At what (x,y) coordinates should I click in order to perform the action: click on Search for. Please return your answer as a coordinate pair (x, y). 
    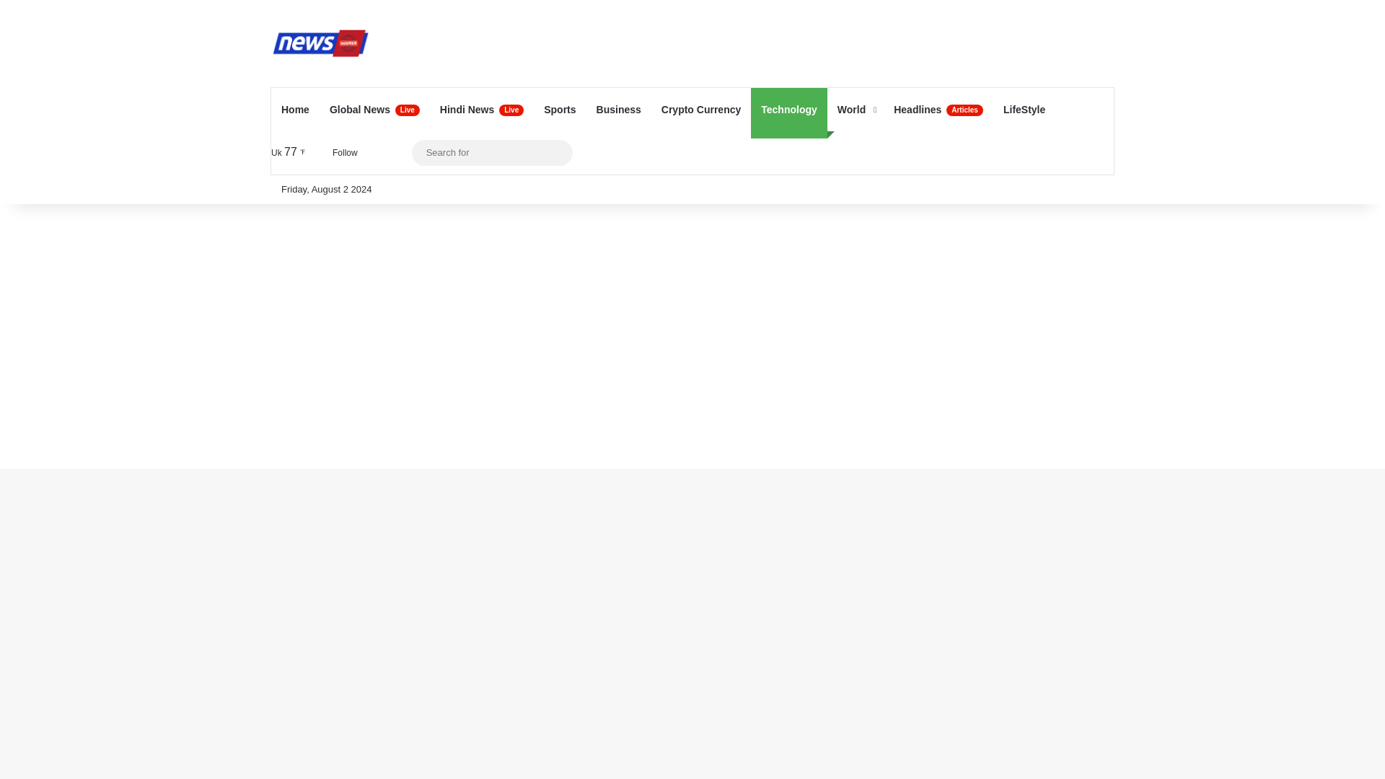
    Looking at the image, I should click on (492, 151).